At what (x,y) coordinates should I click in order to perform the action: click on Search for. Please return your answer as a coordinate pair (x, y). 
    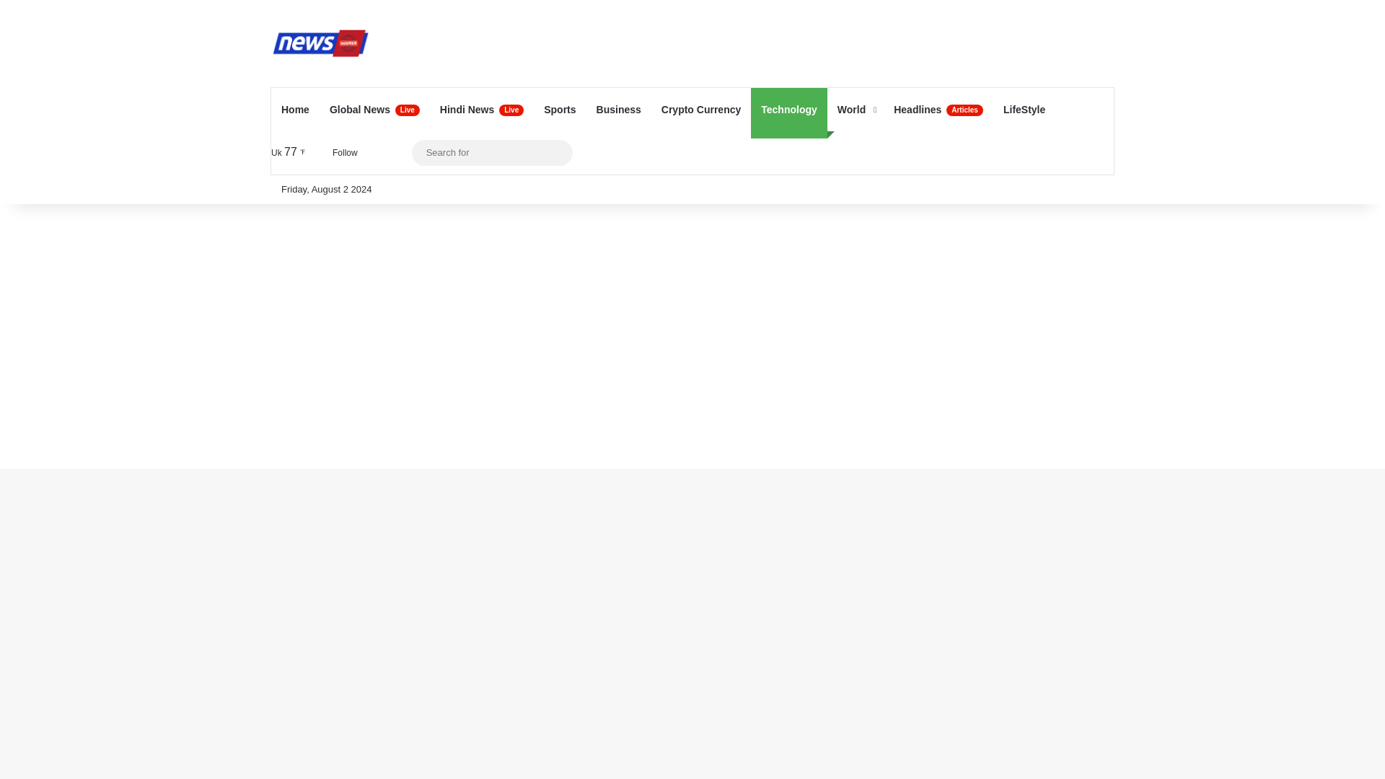
    Looking at the image, I should click on (492, 151).